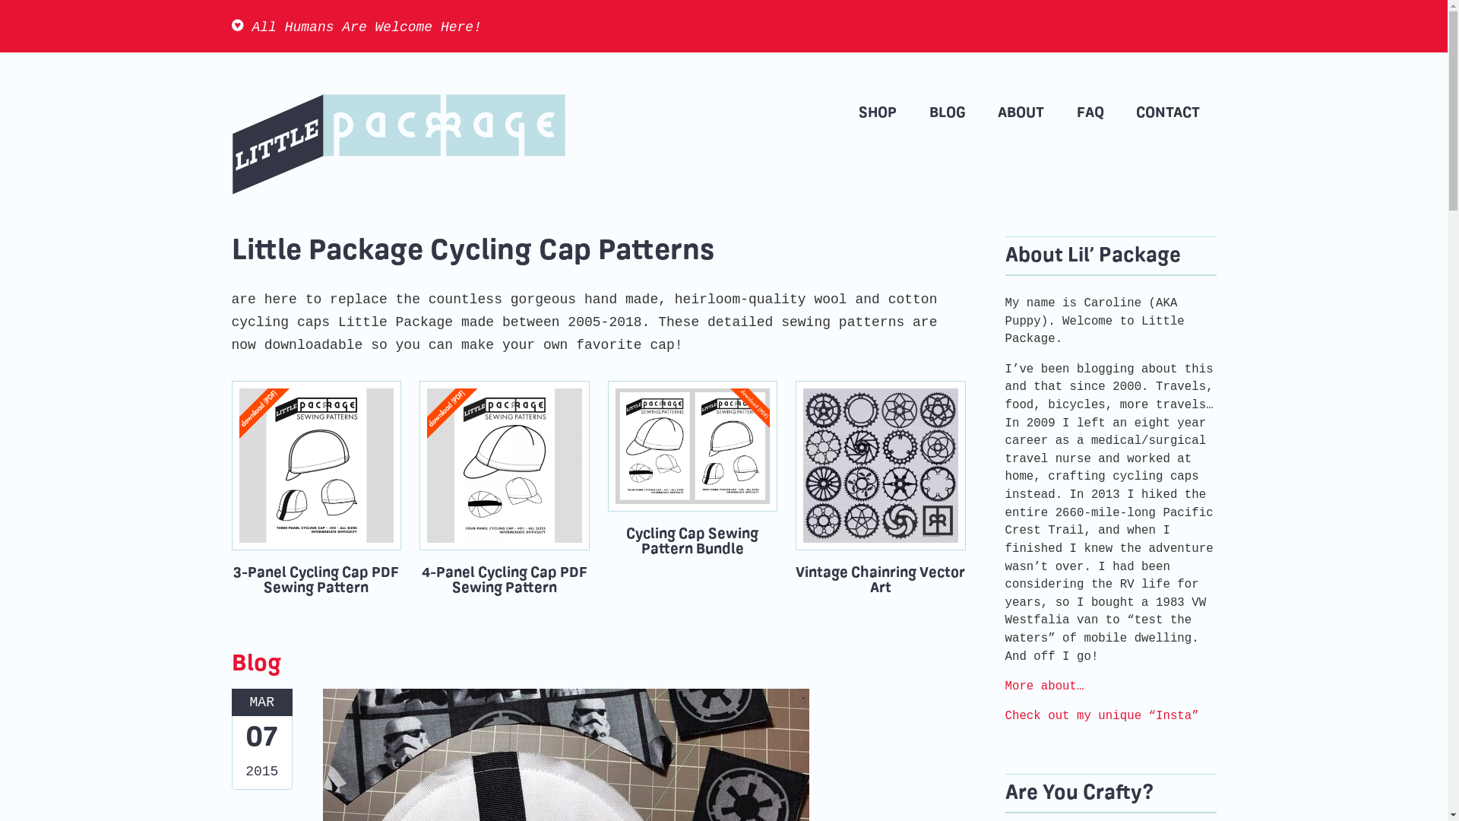 This screenshot has height=821, width=1459. I want to click on Cycling Cap Sewing Pattern Bundle, so click(693, 468).